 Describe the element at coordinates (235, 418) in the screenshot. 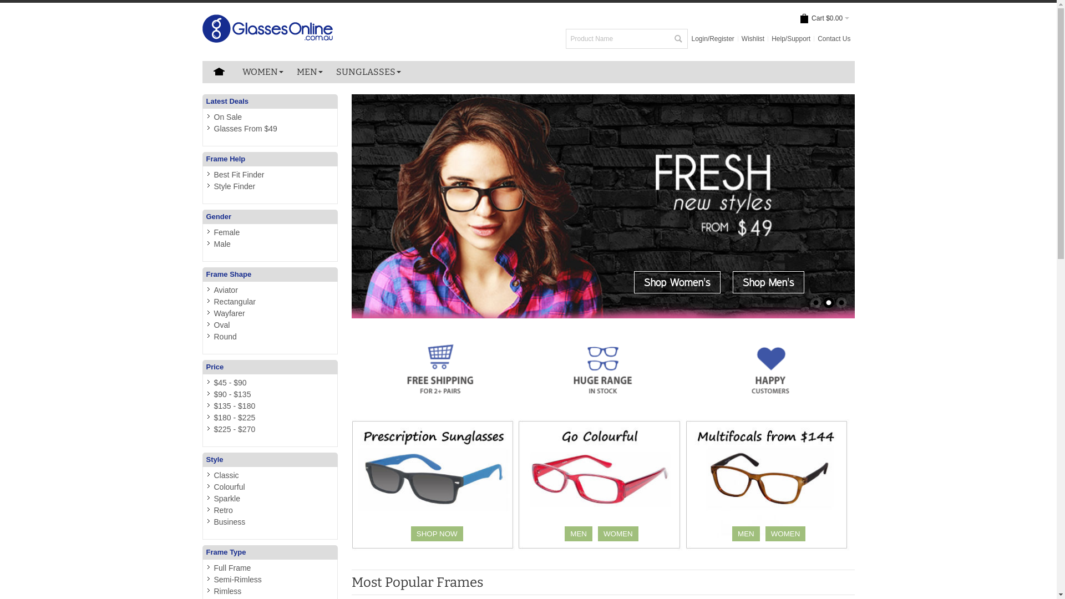

I see `$180 - $225` at that location.